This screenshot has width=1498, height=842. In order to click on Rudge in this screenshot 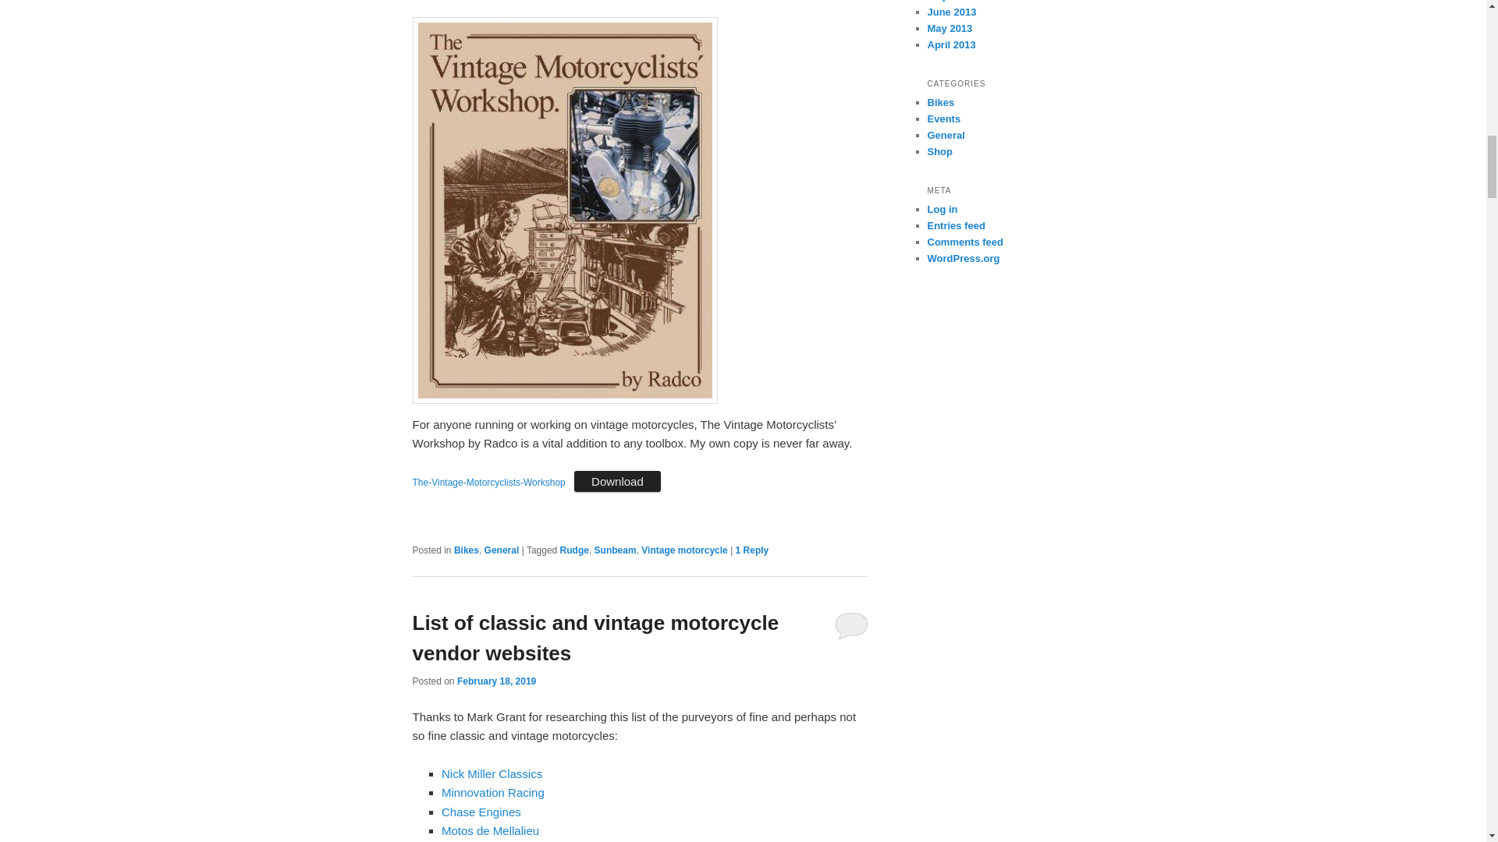, I will do `click(574, 550)`.